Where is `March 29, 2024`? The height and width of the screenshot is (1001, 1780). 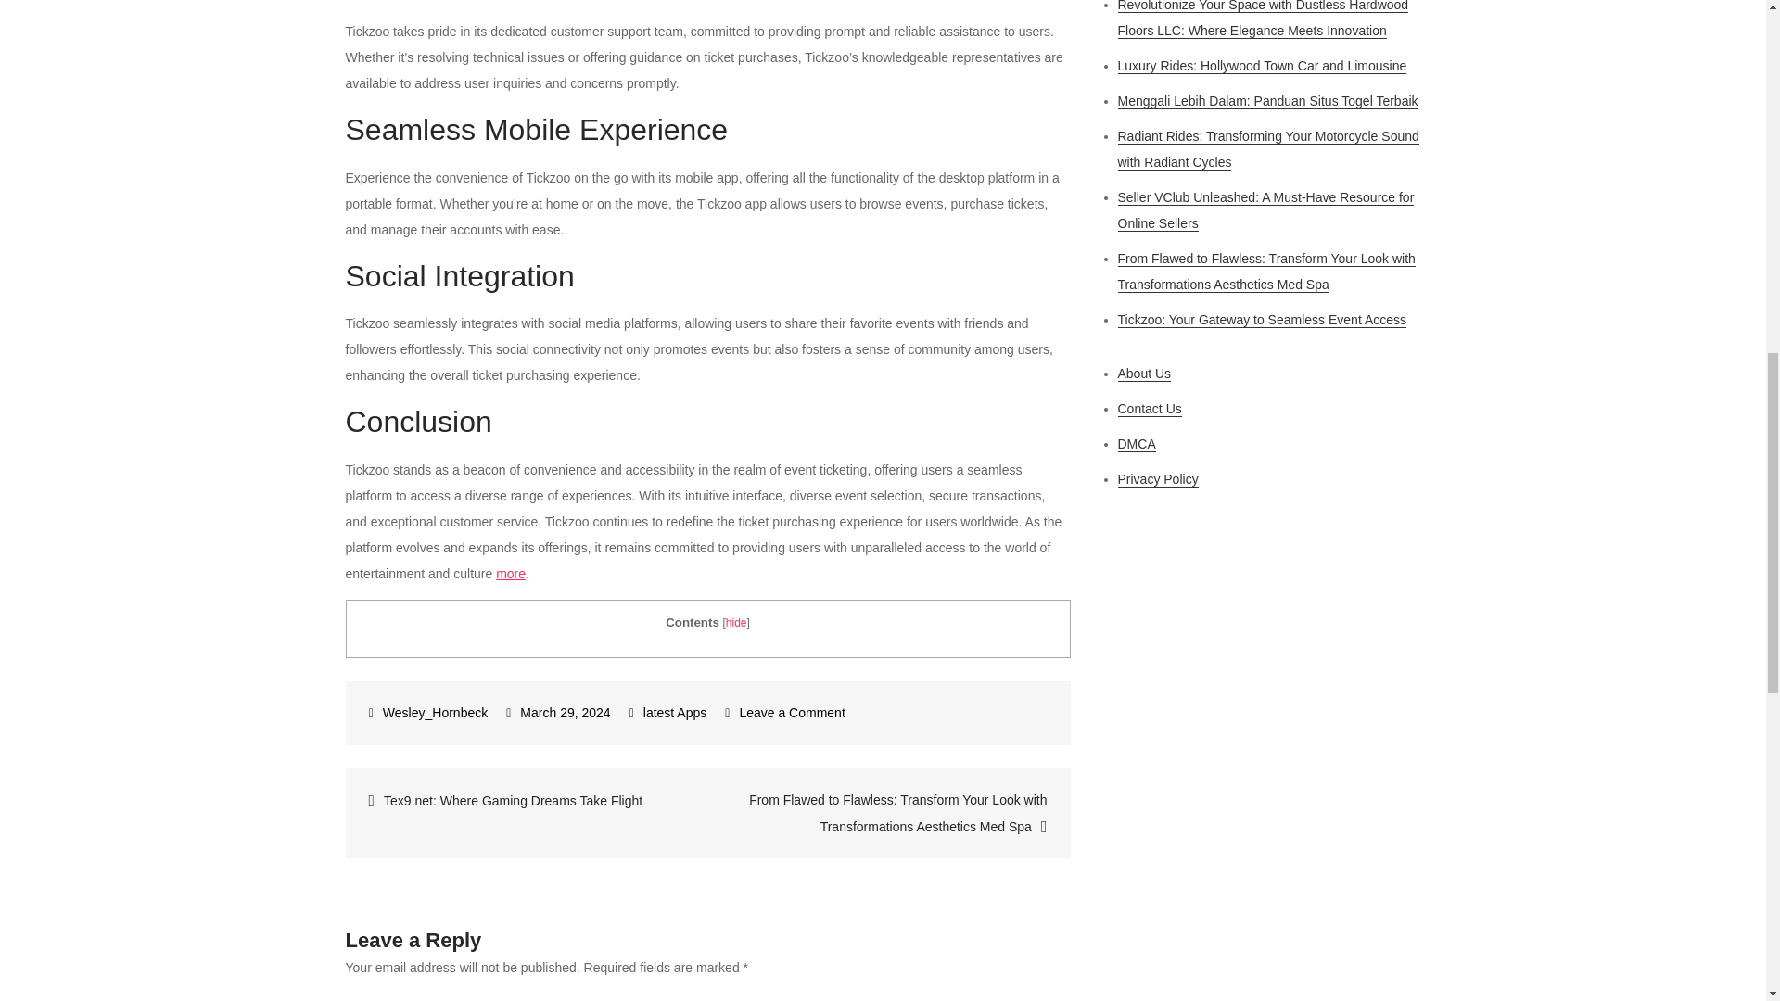 March 29, 2024 is located at coordinates (558, 712).